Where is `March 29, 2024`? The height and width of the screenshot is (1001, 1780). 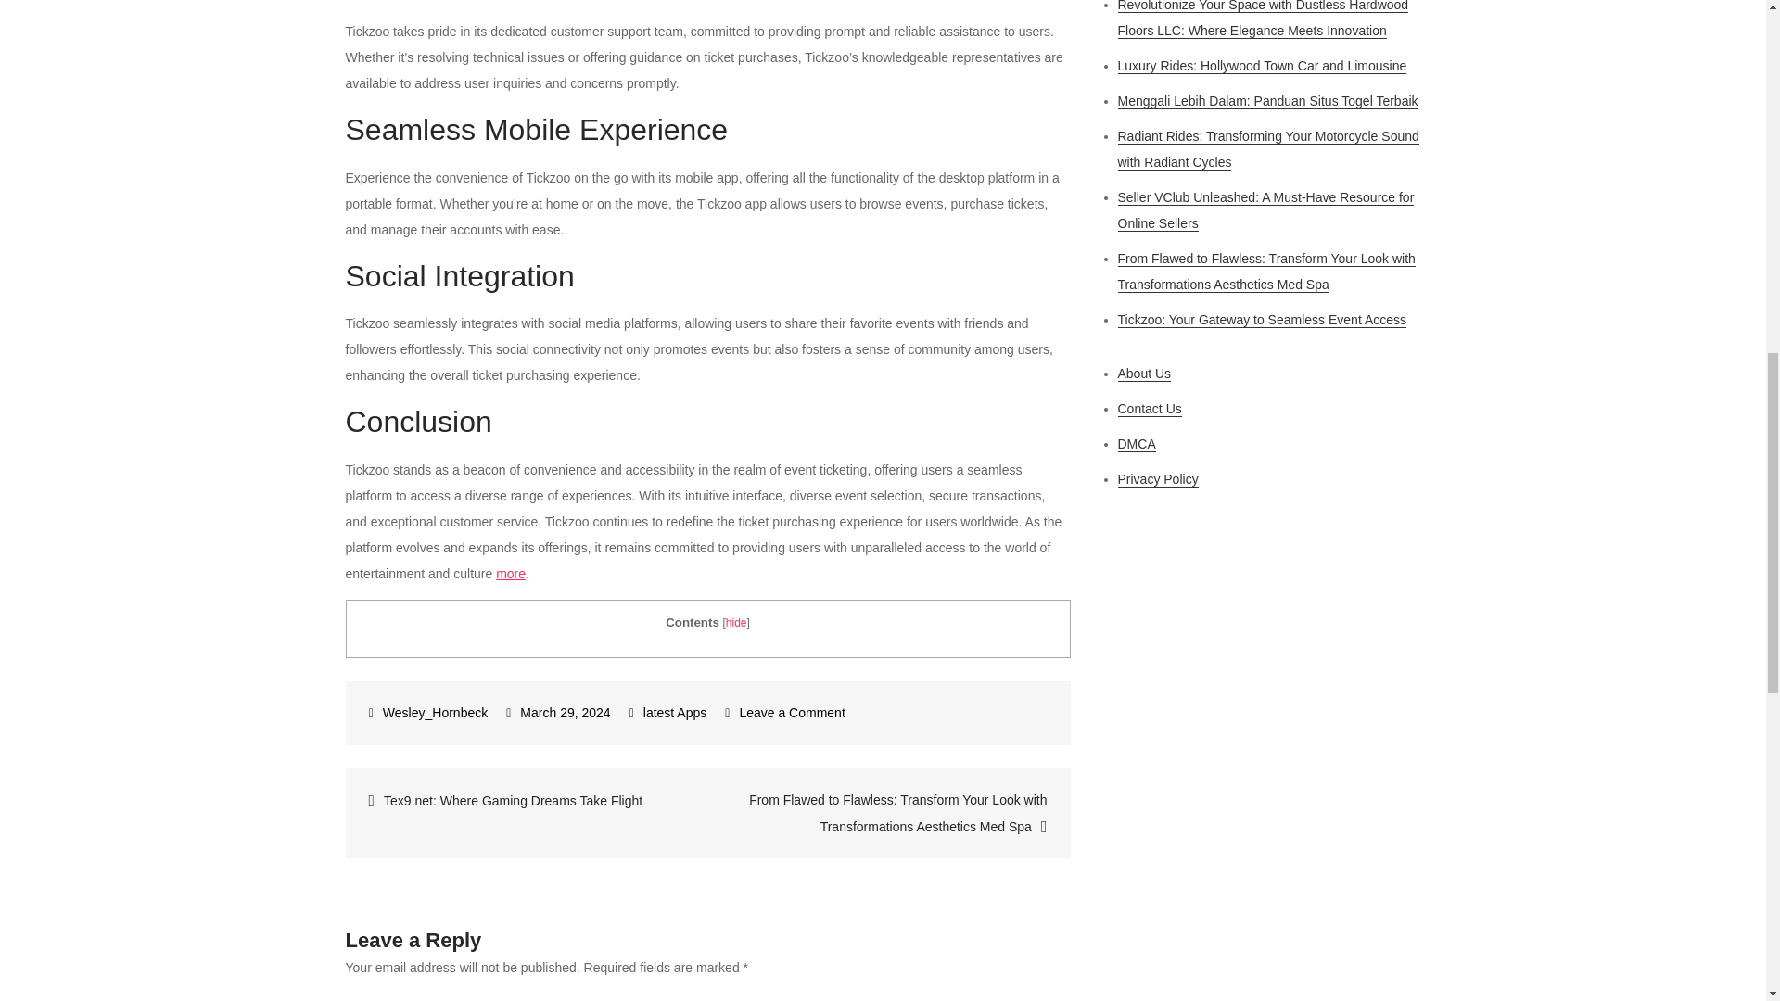 March 29, 2024 is located at coordinates (558, 712).